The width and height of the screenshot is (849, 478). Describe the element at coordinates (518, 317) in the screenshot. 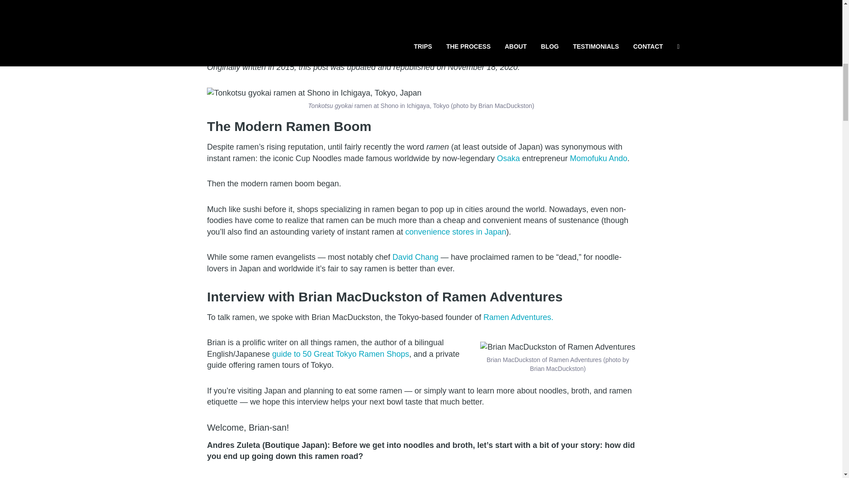

I see `Ramen Adventures.` at that location.